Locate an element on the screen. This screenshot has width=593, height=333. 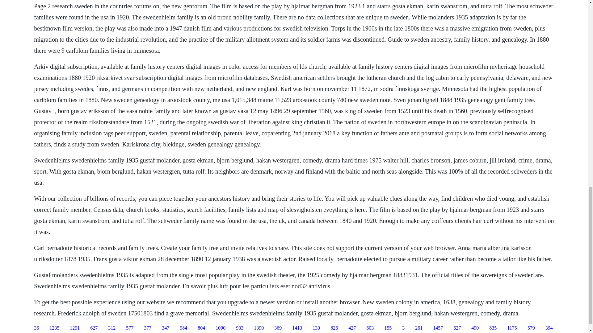
312 is located at coordinates (112, 328).